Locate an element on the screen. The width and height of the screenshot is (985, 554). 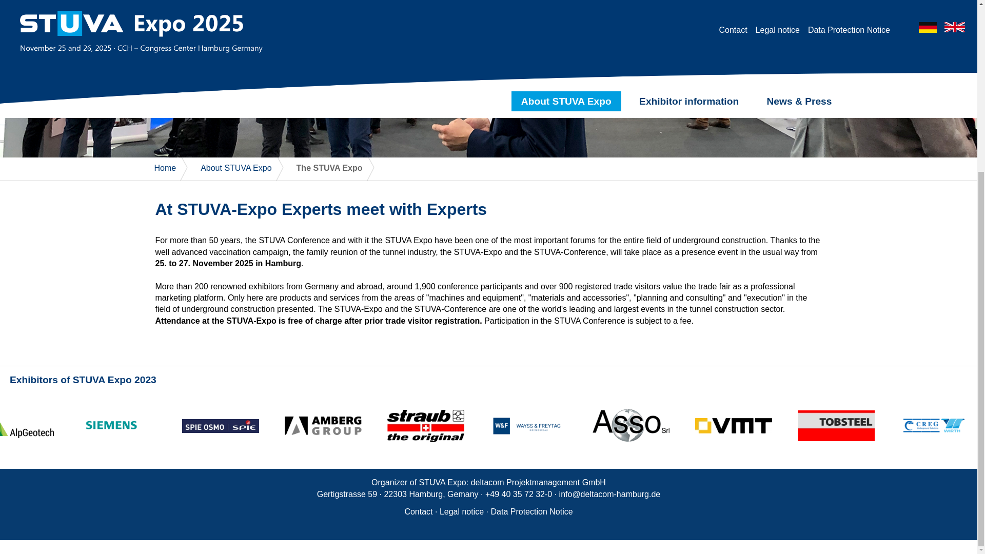
About STUVA Expo is located at coordinates (236, 167).